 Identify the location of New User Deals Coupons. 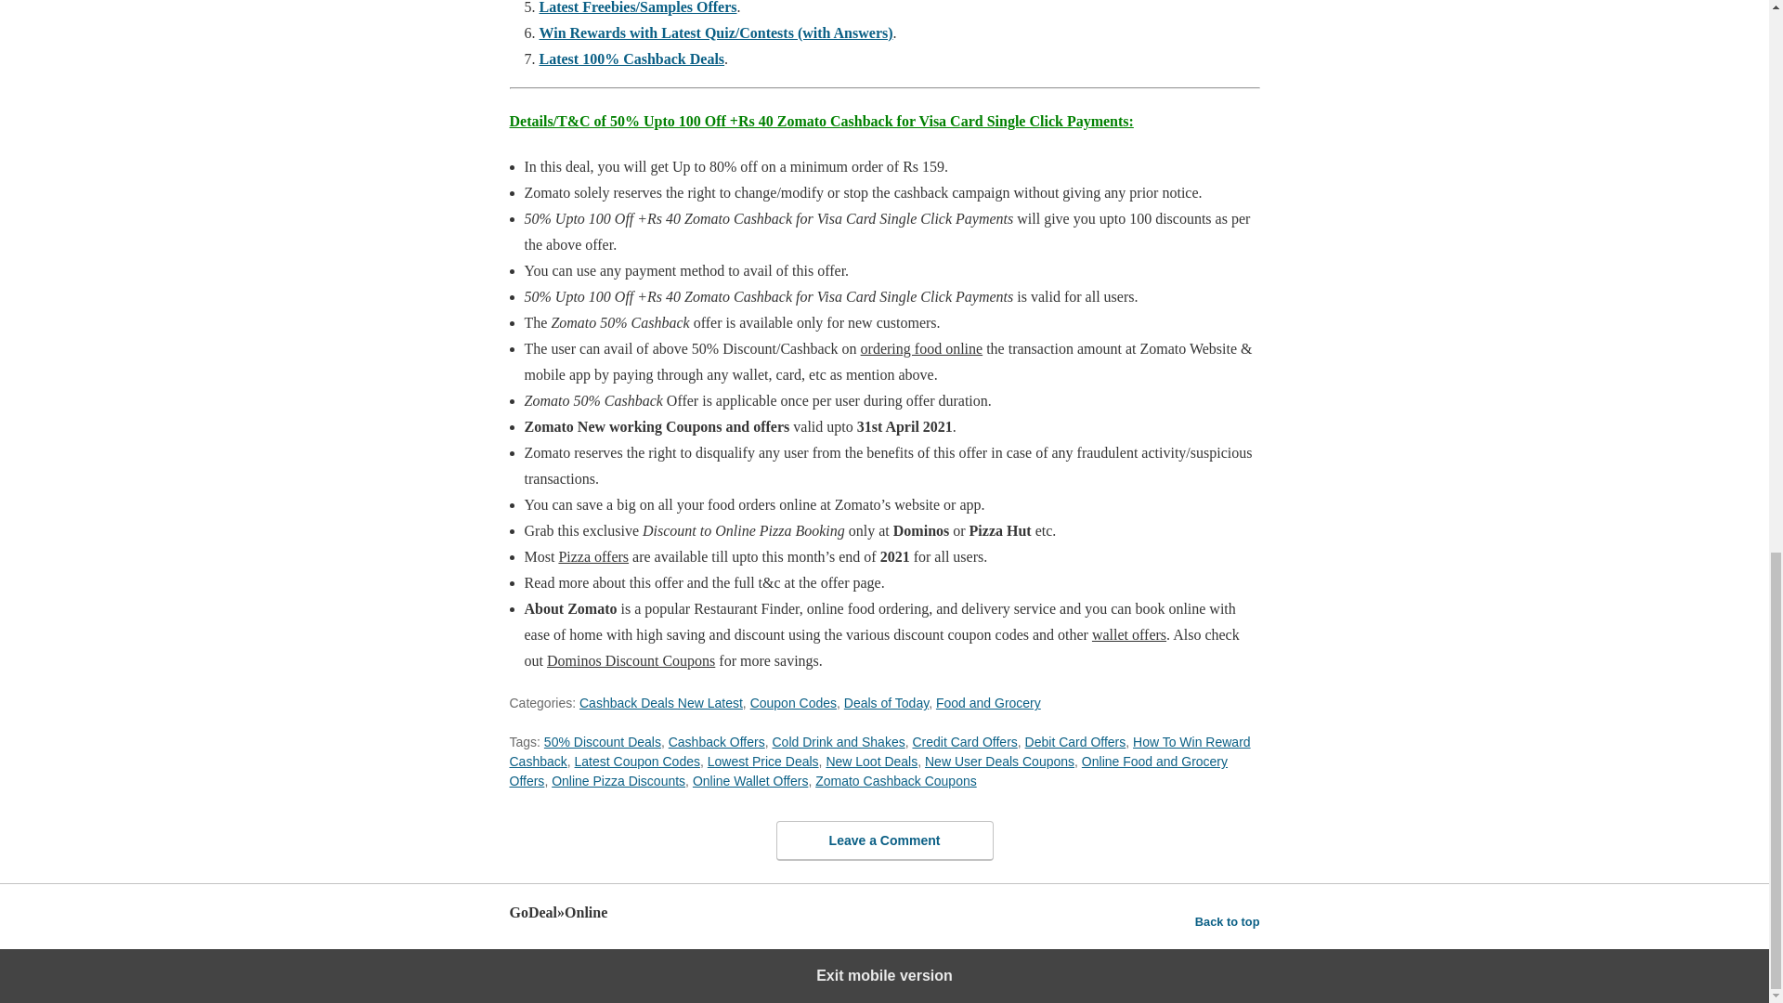
(999, 762).